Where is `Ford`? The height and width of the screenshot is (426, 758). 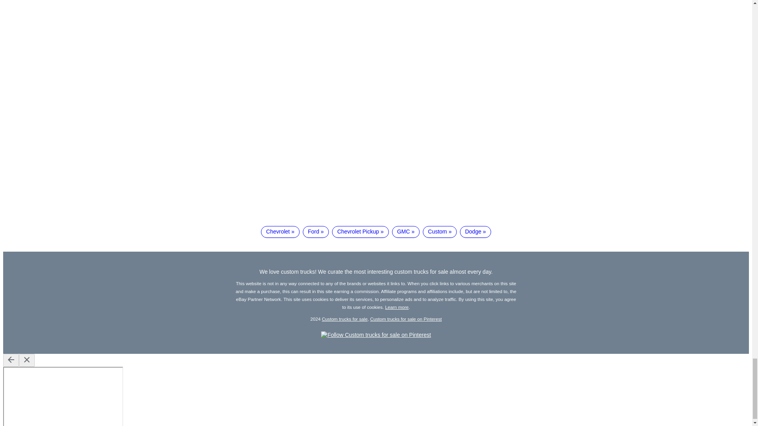
Ford is located at coordinates (316, 232).